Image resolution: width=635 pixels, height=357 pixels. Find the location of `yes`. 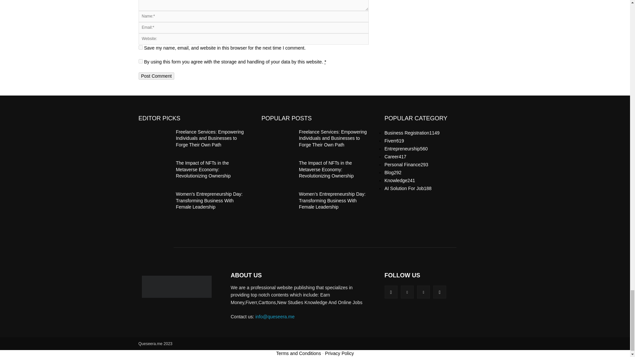

yes is located at coordinates (140, 48).